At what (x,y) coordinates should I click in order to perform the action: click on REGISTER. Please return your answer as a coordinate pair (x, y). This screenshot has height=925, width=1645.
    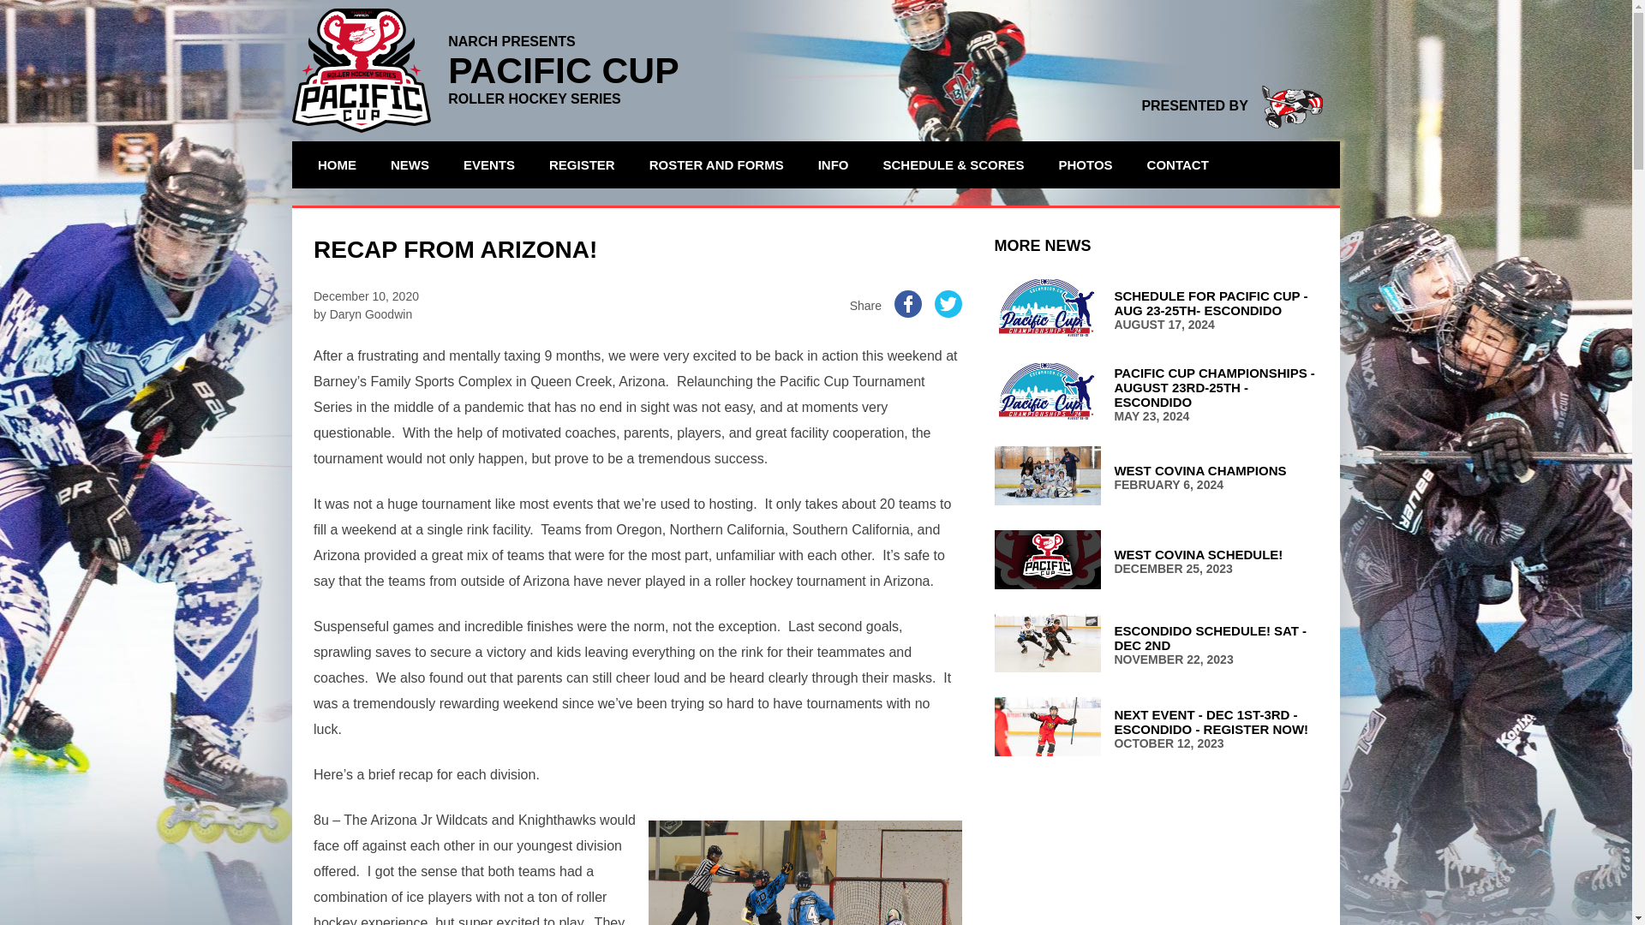
    Looking at the image, I should click on (489, 164).